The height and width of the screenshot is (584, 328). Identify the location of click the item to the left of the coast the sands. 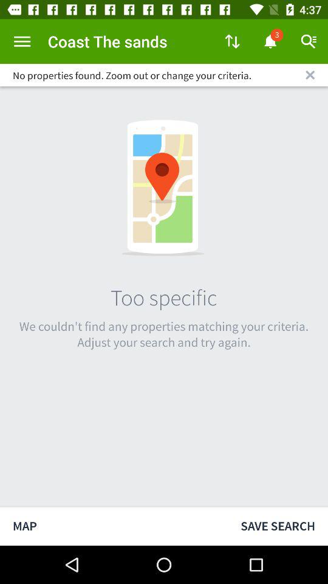
(22, 41).